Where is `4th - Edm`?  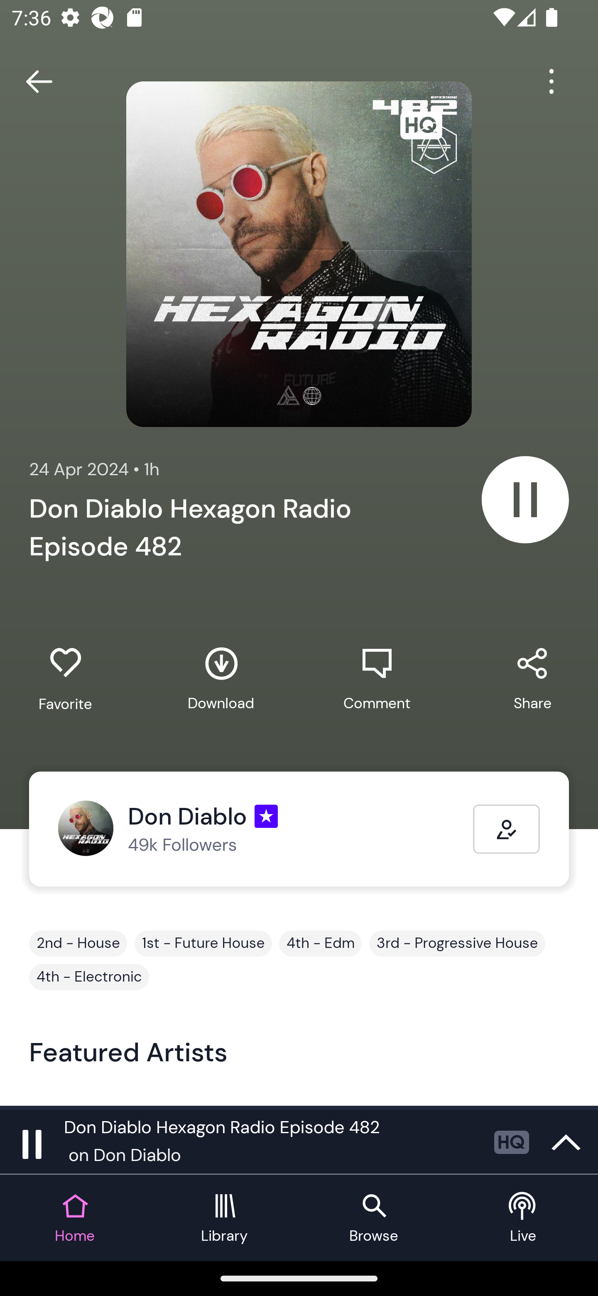 4th - Edm is located at coordinates (321, 943).